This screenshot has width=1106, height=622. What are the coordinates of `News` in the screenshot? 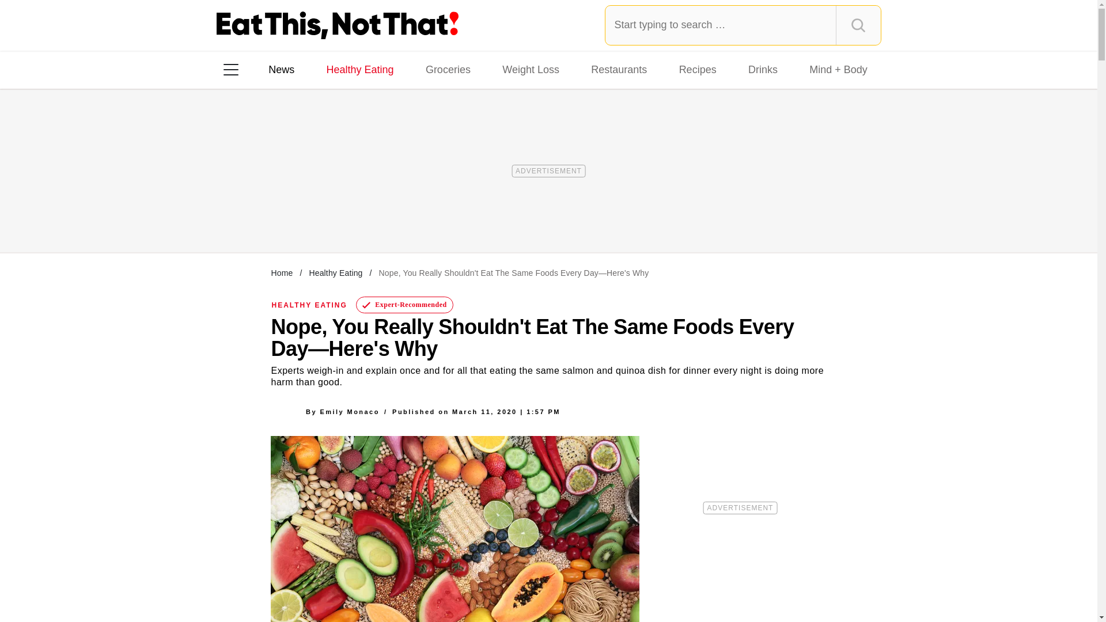 It's located at (281, 69).